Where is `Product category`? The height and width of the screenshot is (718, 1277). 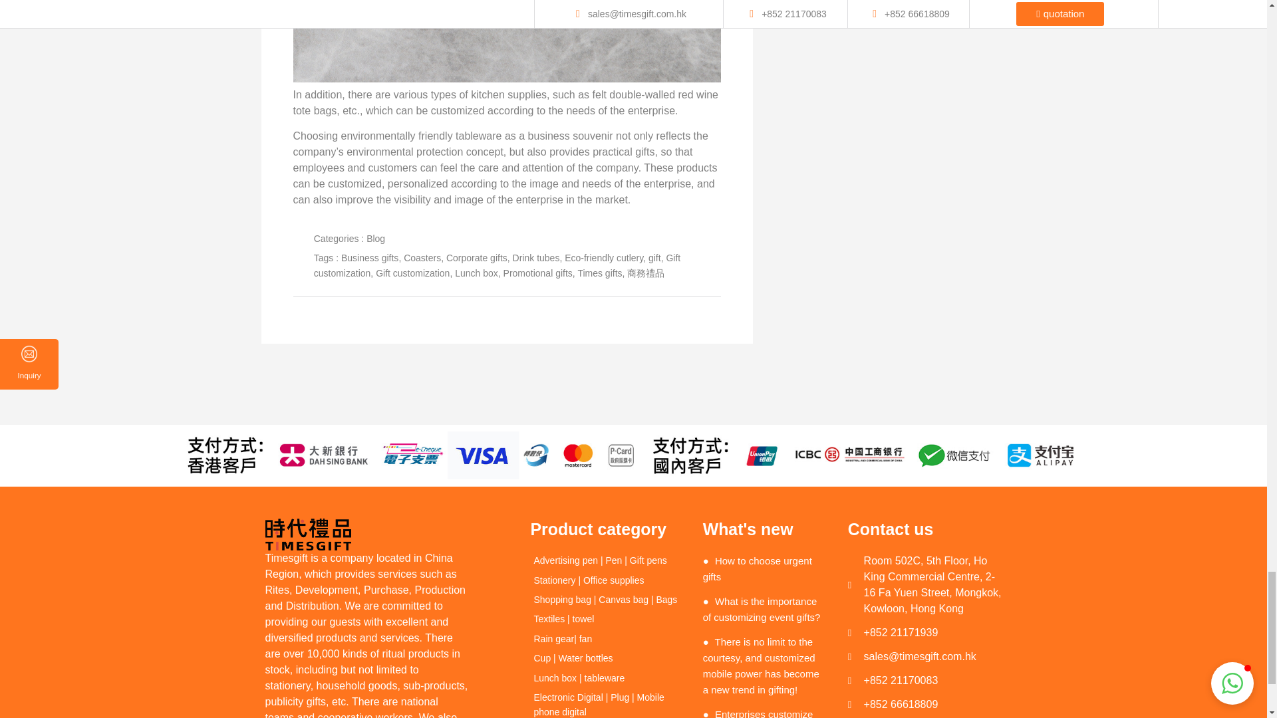 Product category is located at coordinates (607, 529).